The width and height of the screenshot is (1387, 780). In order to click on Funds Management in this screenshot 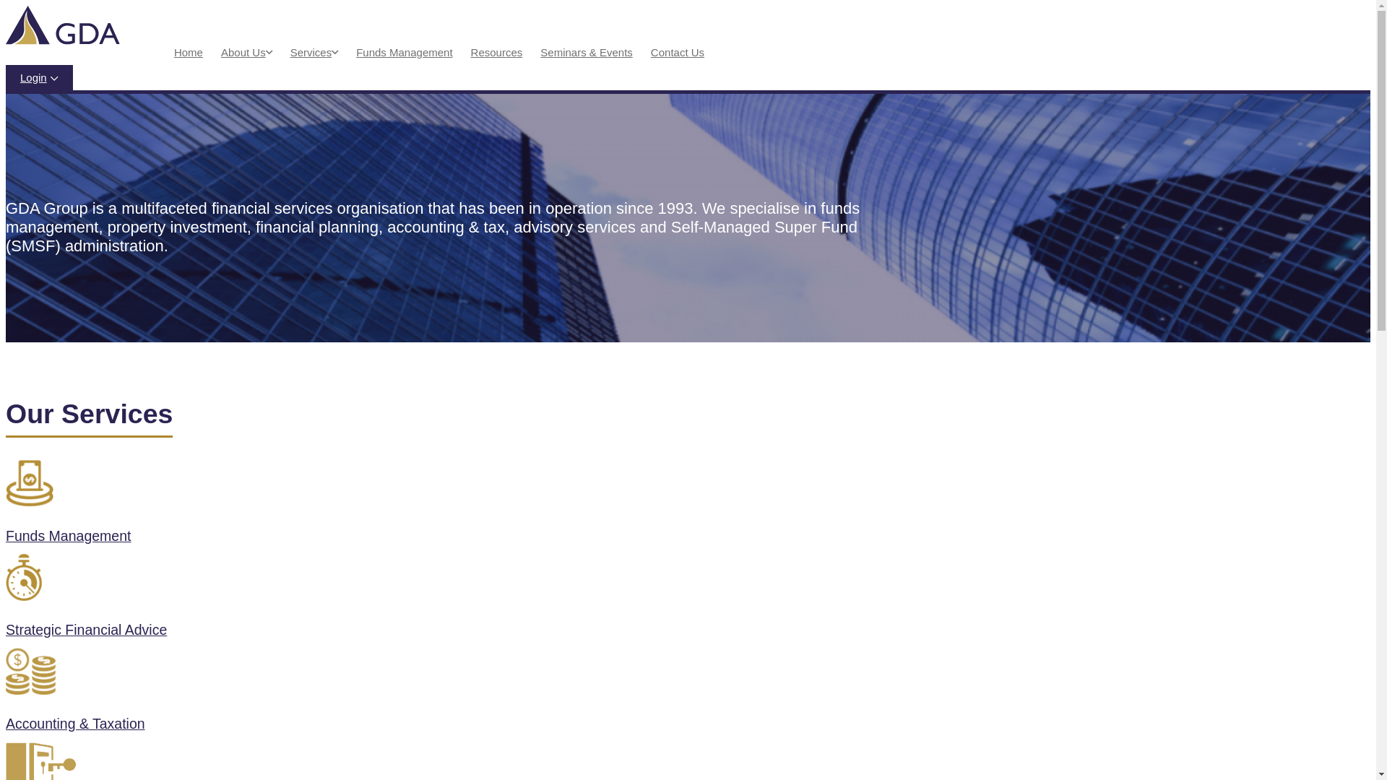, I will do `click(405, 52)`.